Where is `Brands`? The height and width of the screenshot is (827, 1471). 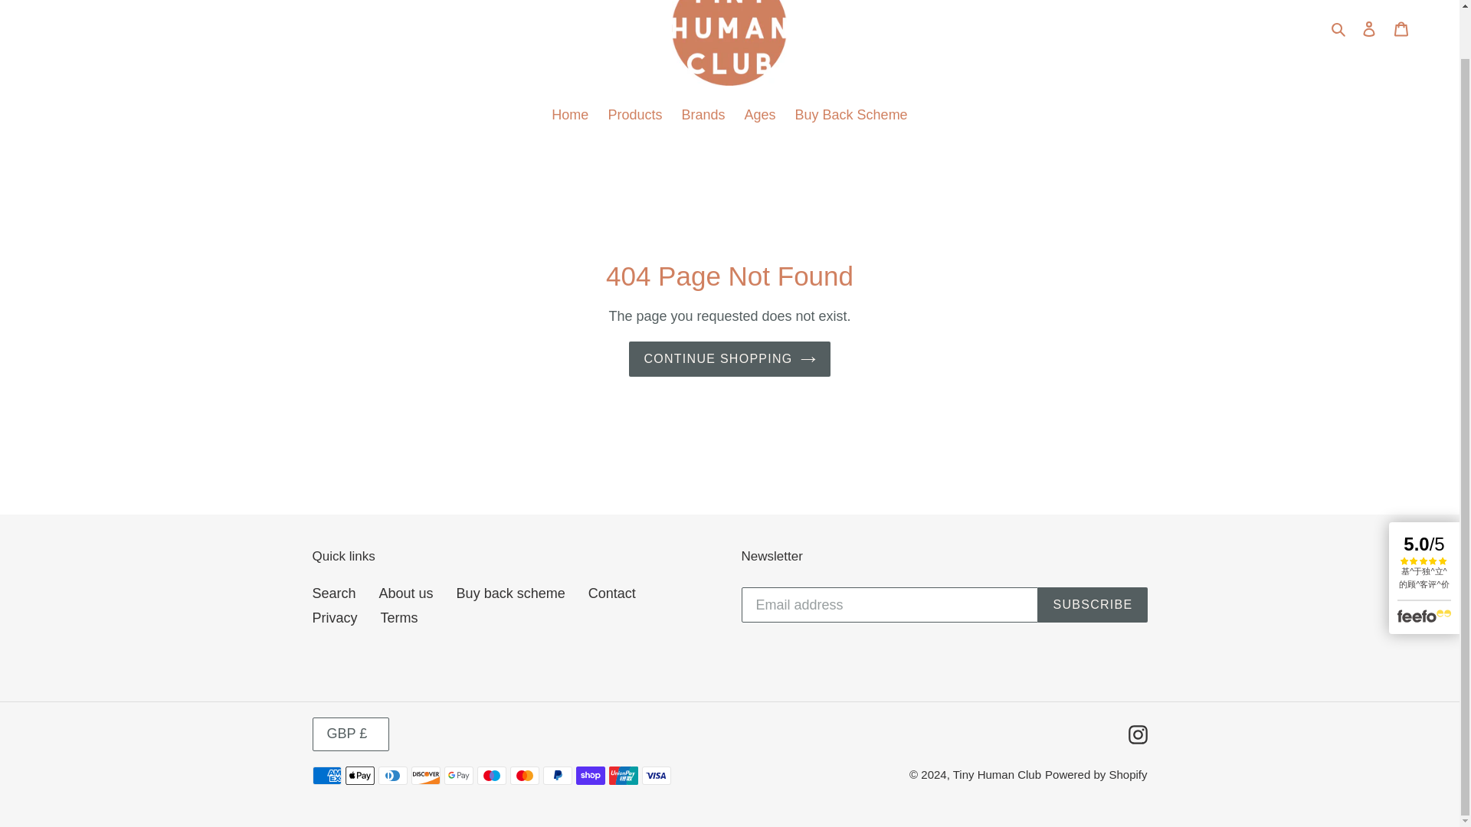
Brands is located at coordinates (703, 116).